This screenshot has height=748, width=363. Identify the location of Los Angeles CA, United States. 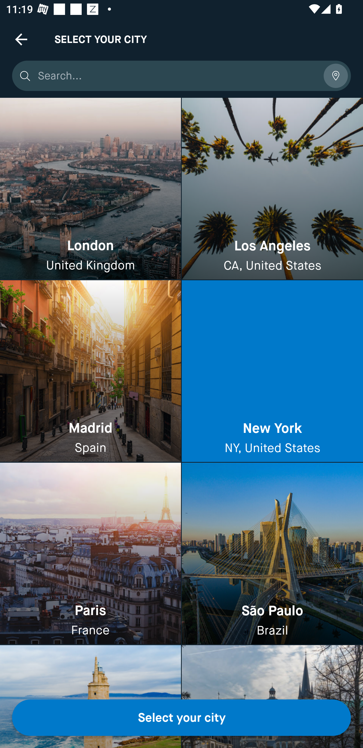
(272, 189).